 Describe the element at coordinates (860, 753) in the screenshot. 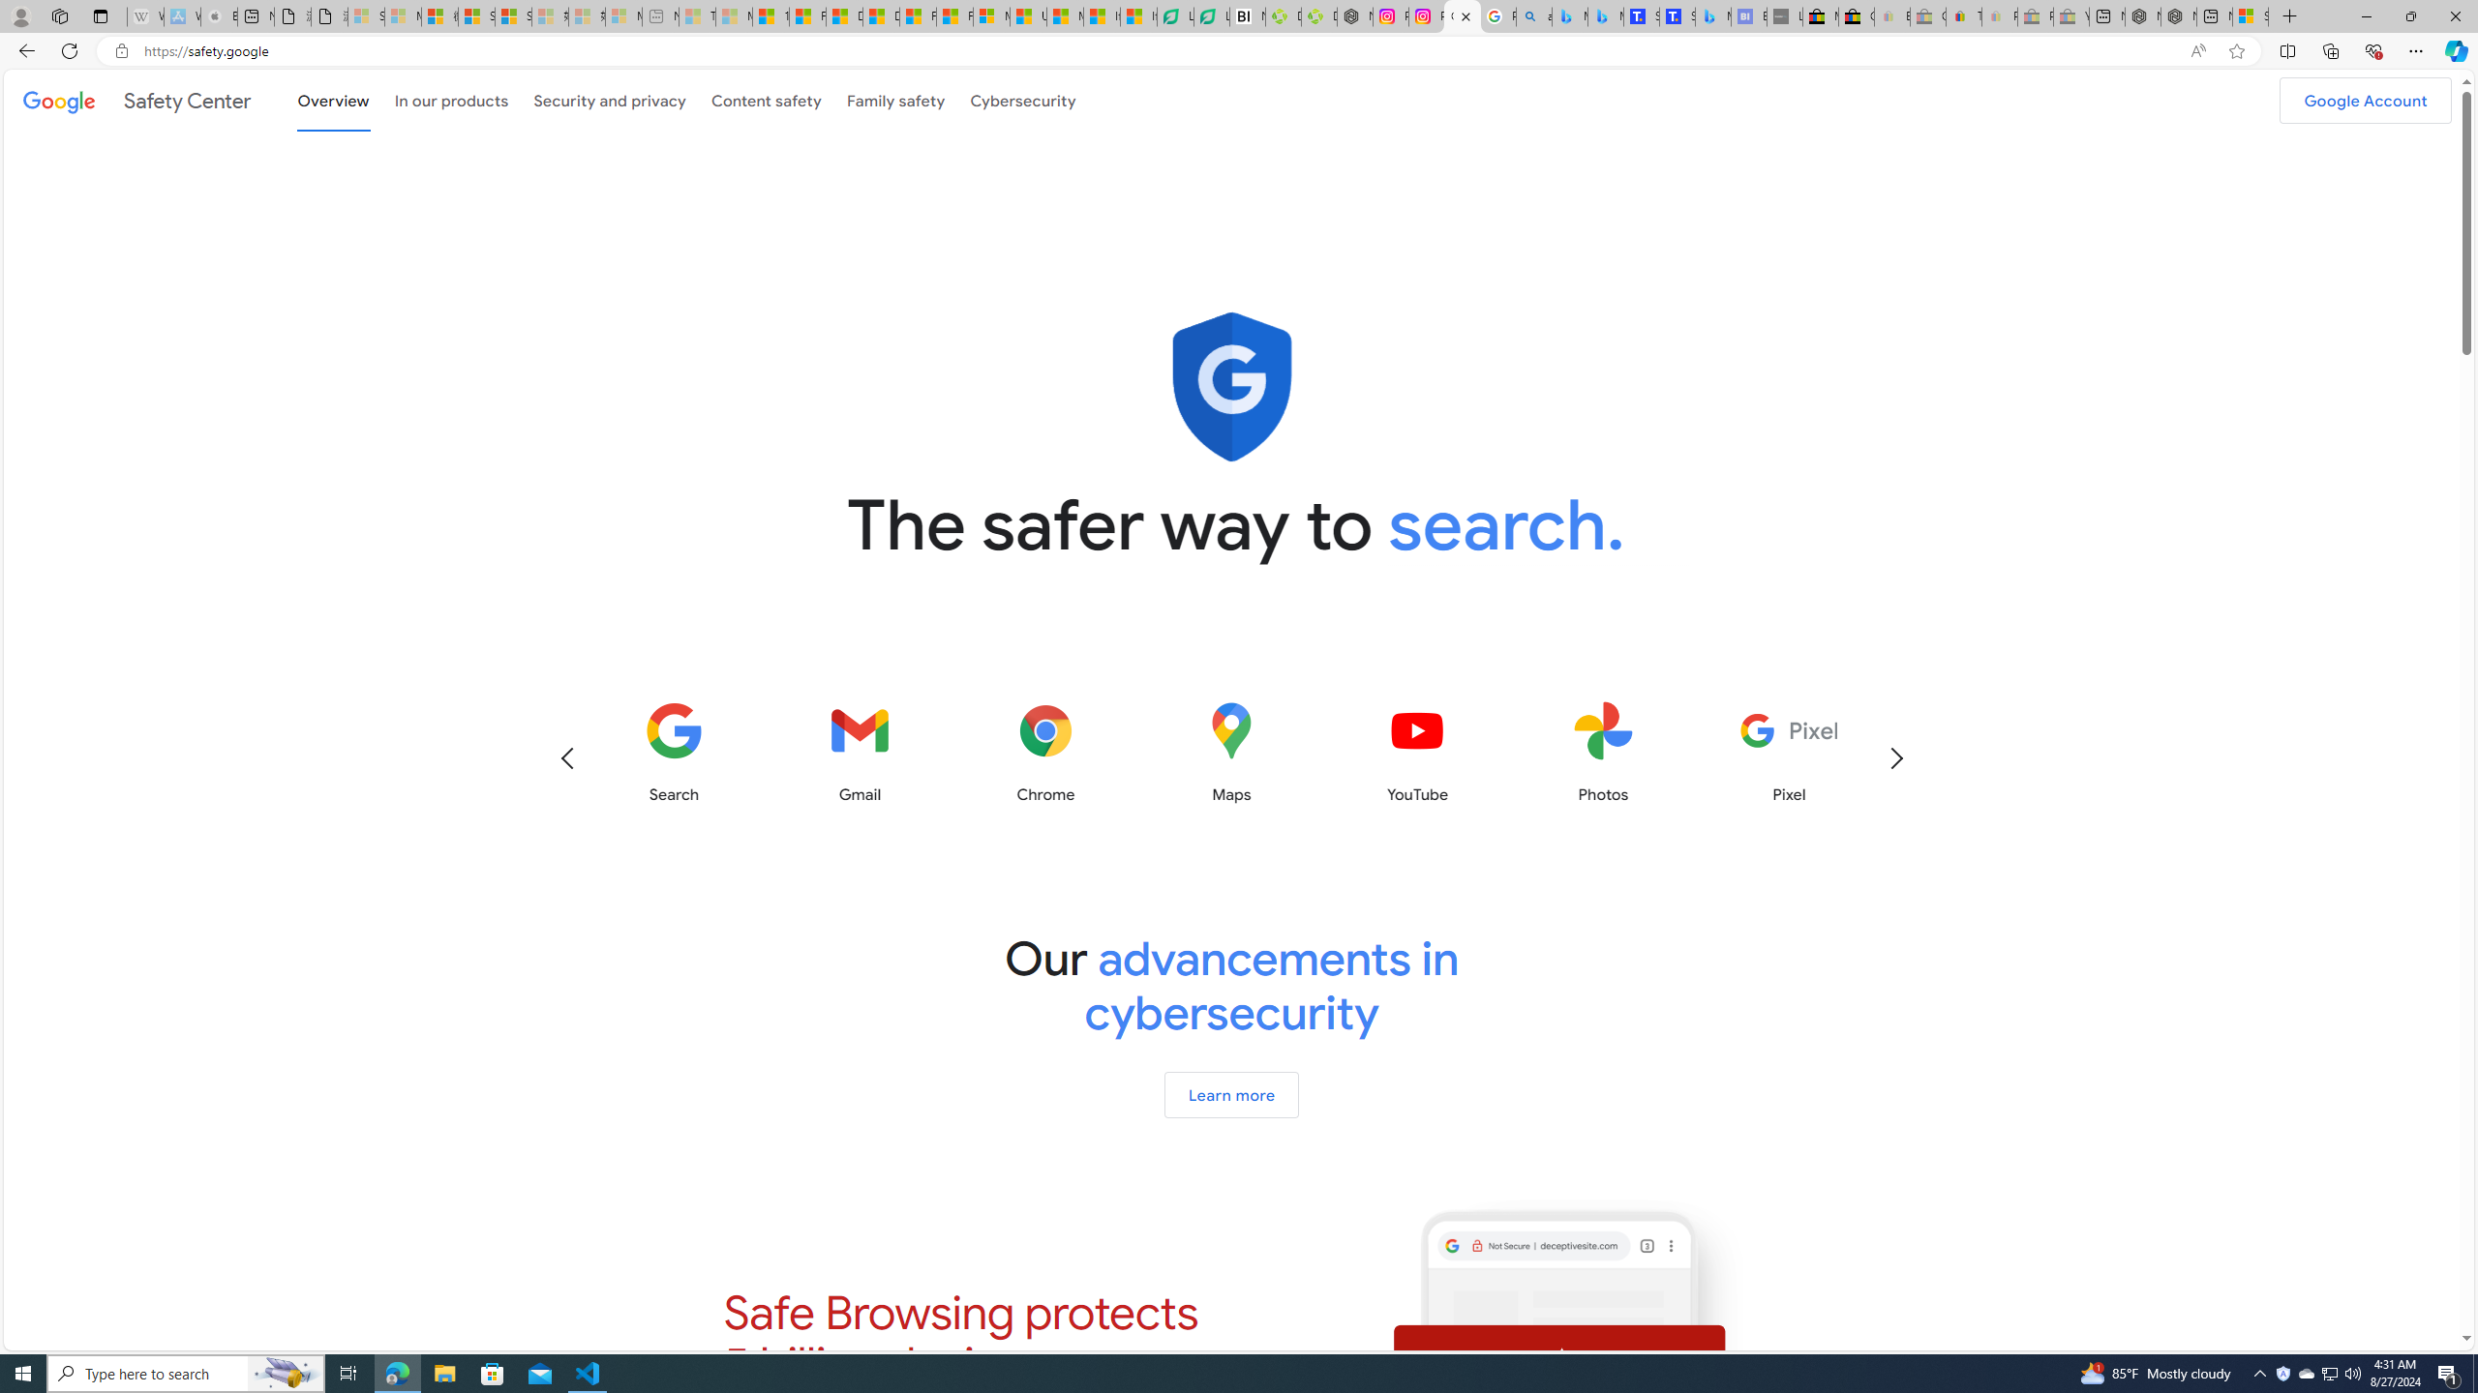

I see `Gmail` at that location.